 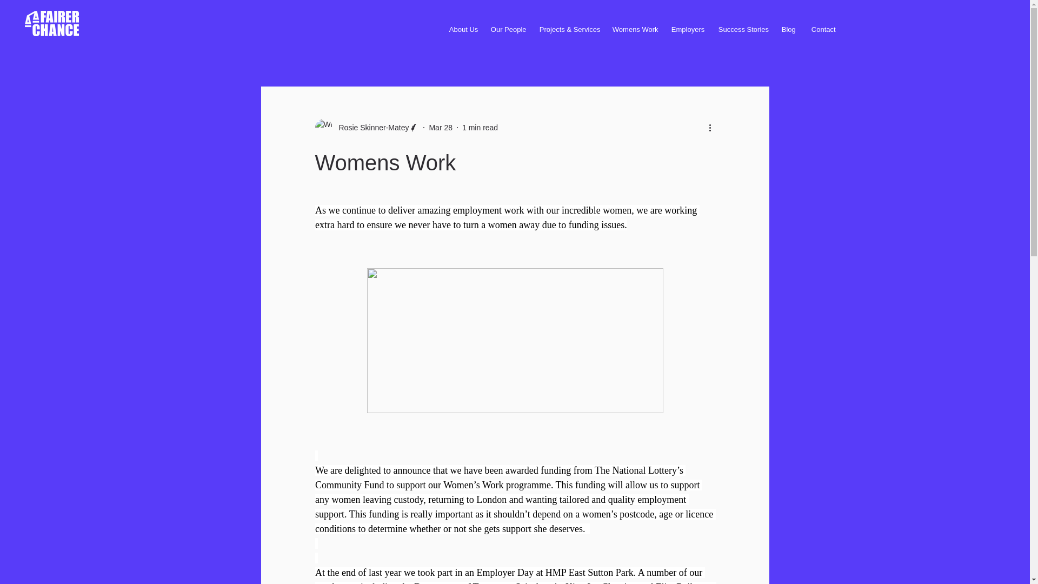 What do you see at coordinates (440, 128) in the screenshot?
I see `Mar 28` at bounding box center [440, 128].